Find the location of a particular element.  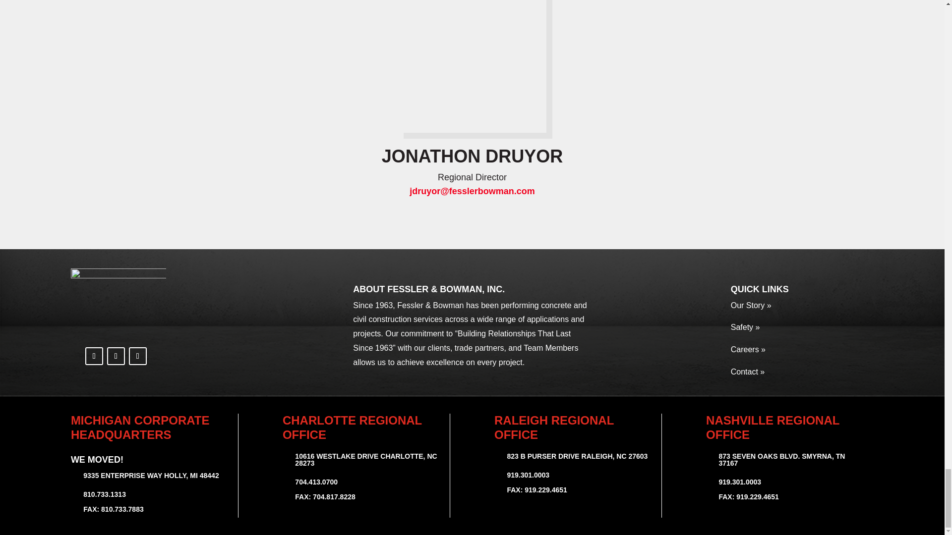

Follow on LinkedIn is located at coordinates (137, 356).